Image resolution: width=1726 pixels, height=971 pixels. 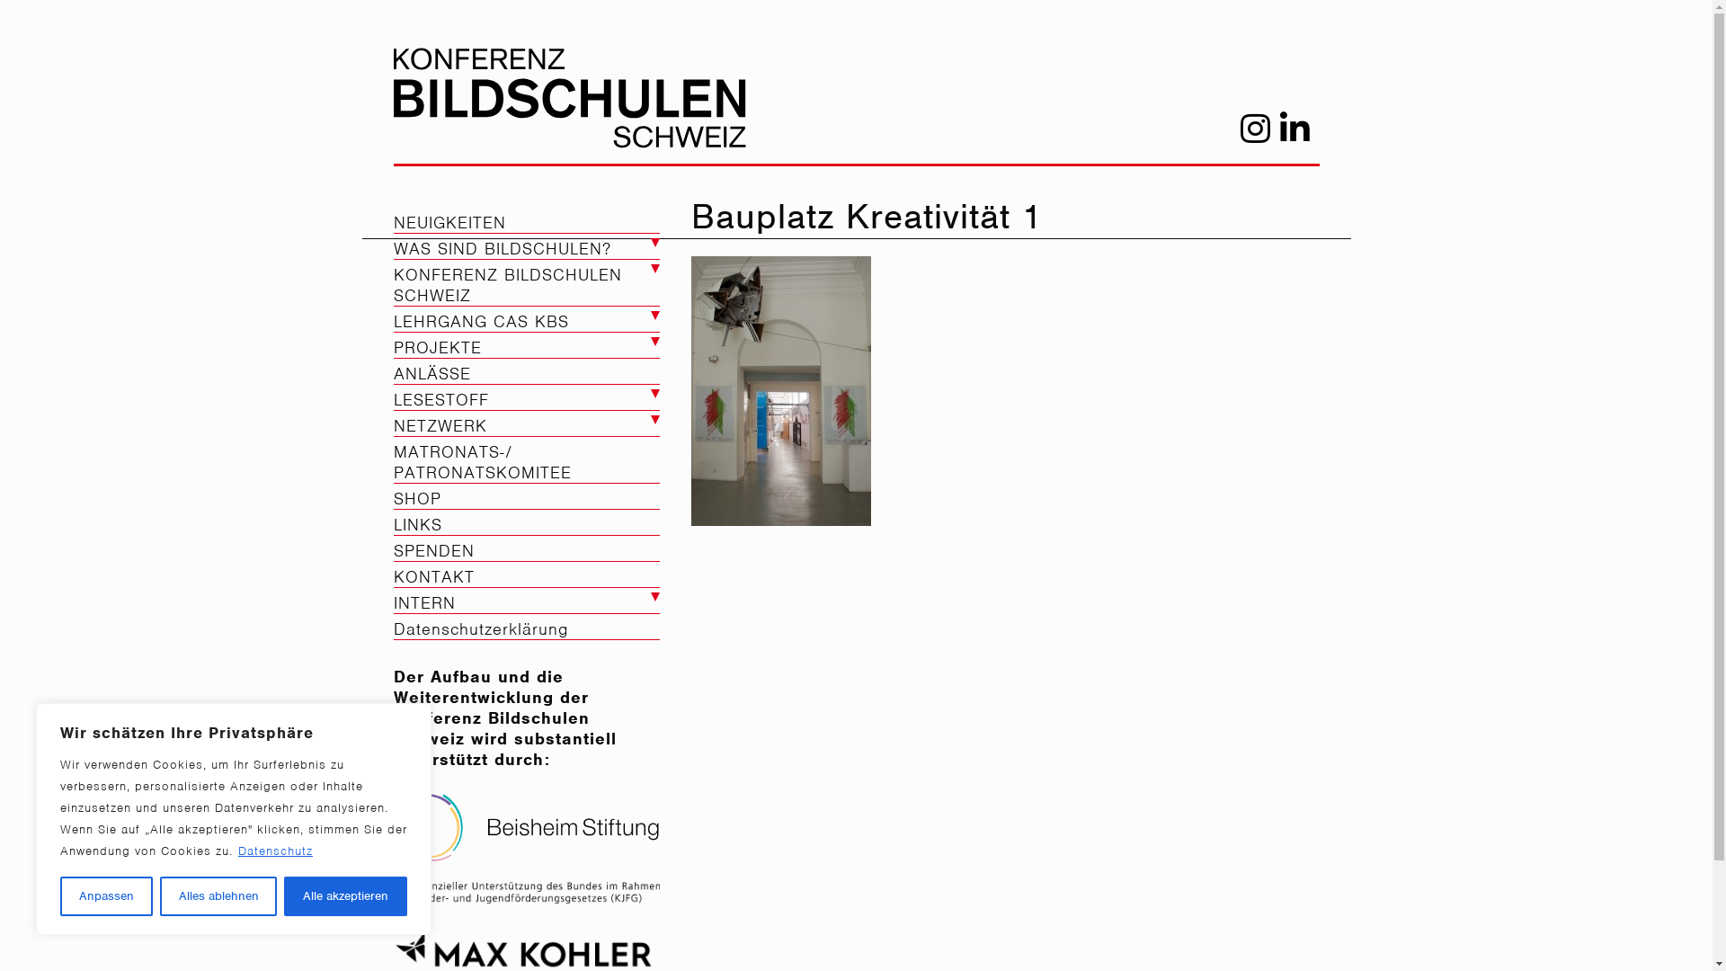 I want to click on NETZWERK, so click(x=527, y=426).